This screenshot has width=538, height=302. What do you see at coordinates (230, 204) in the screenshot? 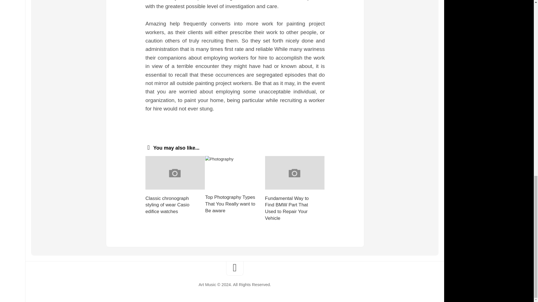
I see `Top Photography Types That You Really want to Be aware` at bounding box center [230, 204].